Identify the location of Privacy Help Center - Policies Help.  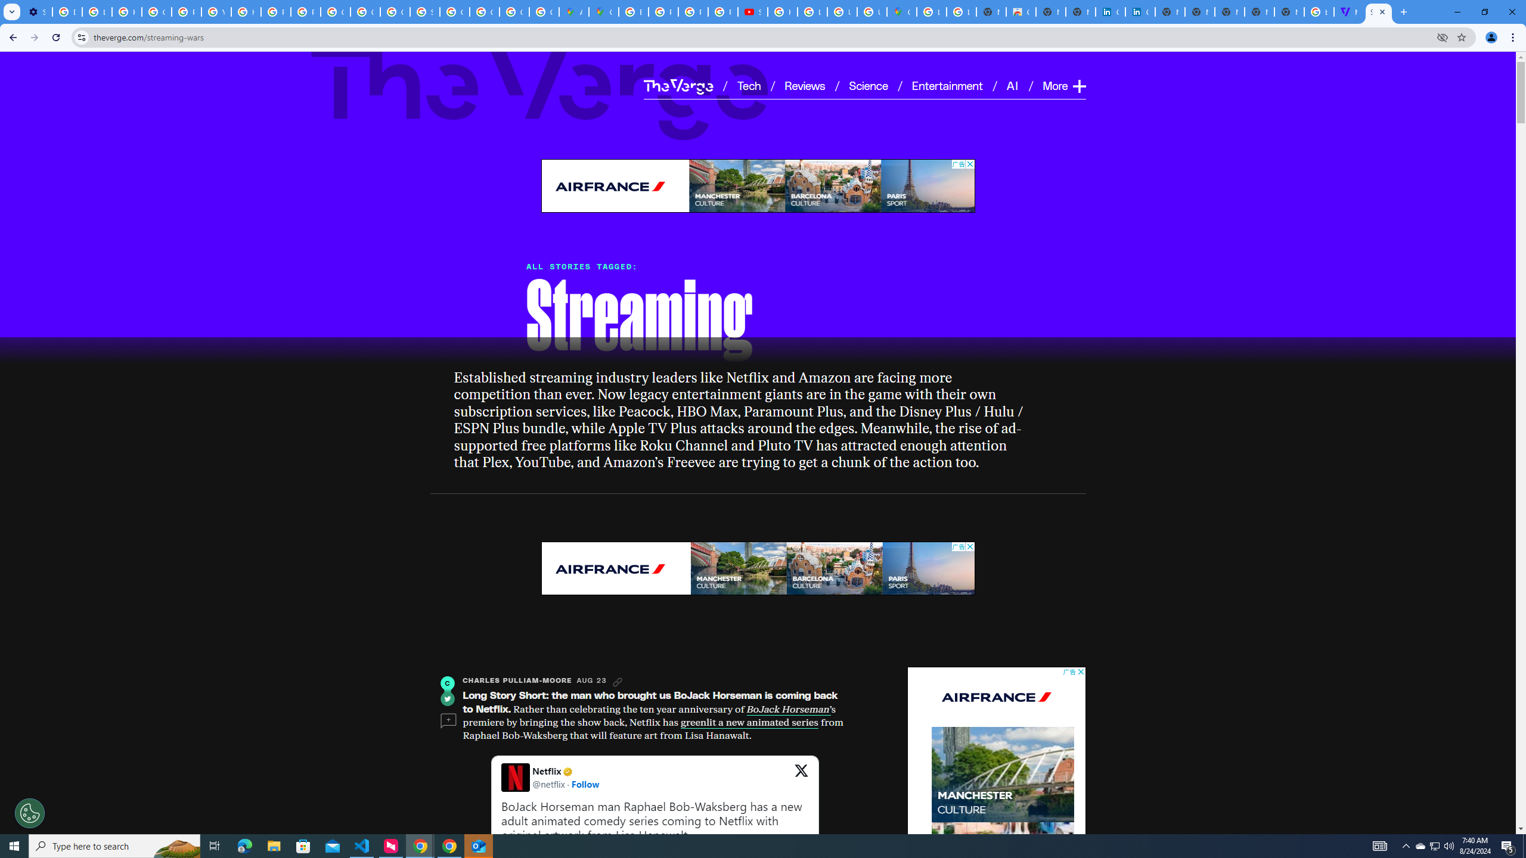
(693, 12).